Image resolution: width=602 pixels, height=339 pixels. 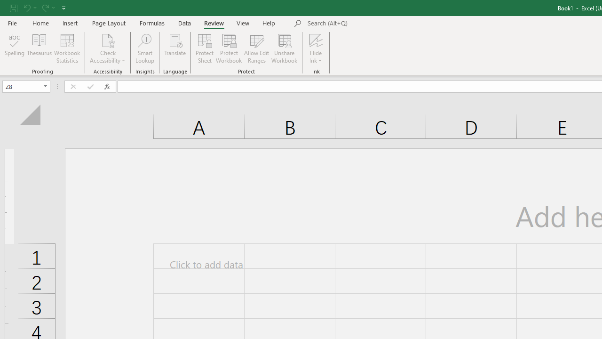 I want to click on Spelling..., so click(x=15, y=48).